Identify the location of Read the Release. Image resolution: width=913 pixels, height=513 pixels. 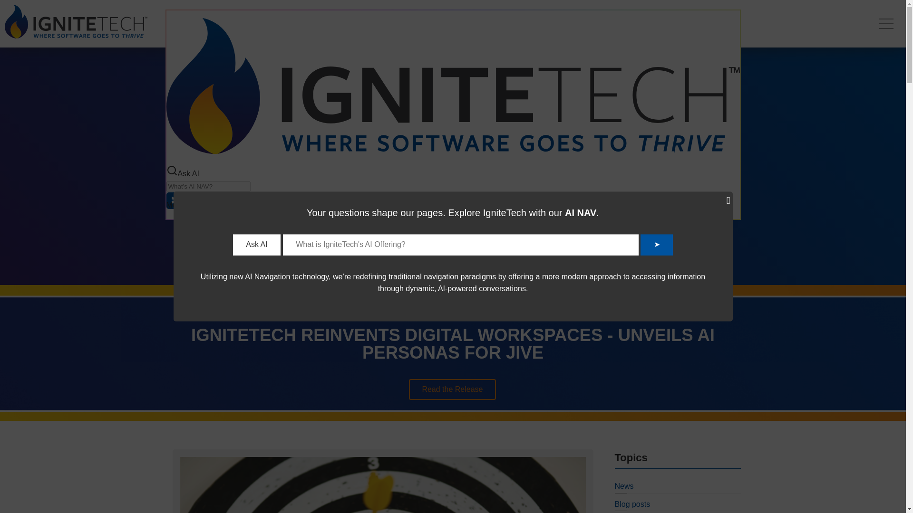
(452, 389).